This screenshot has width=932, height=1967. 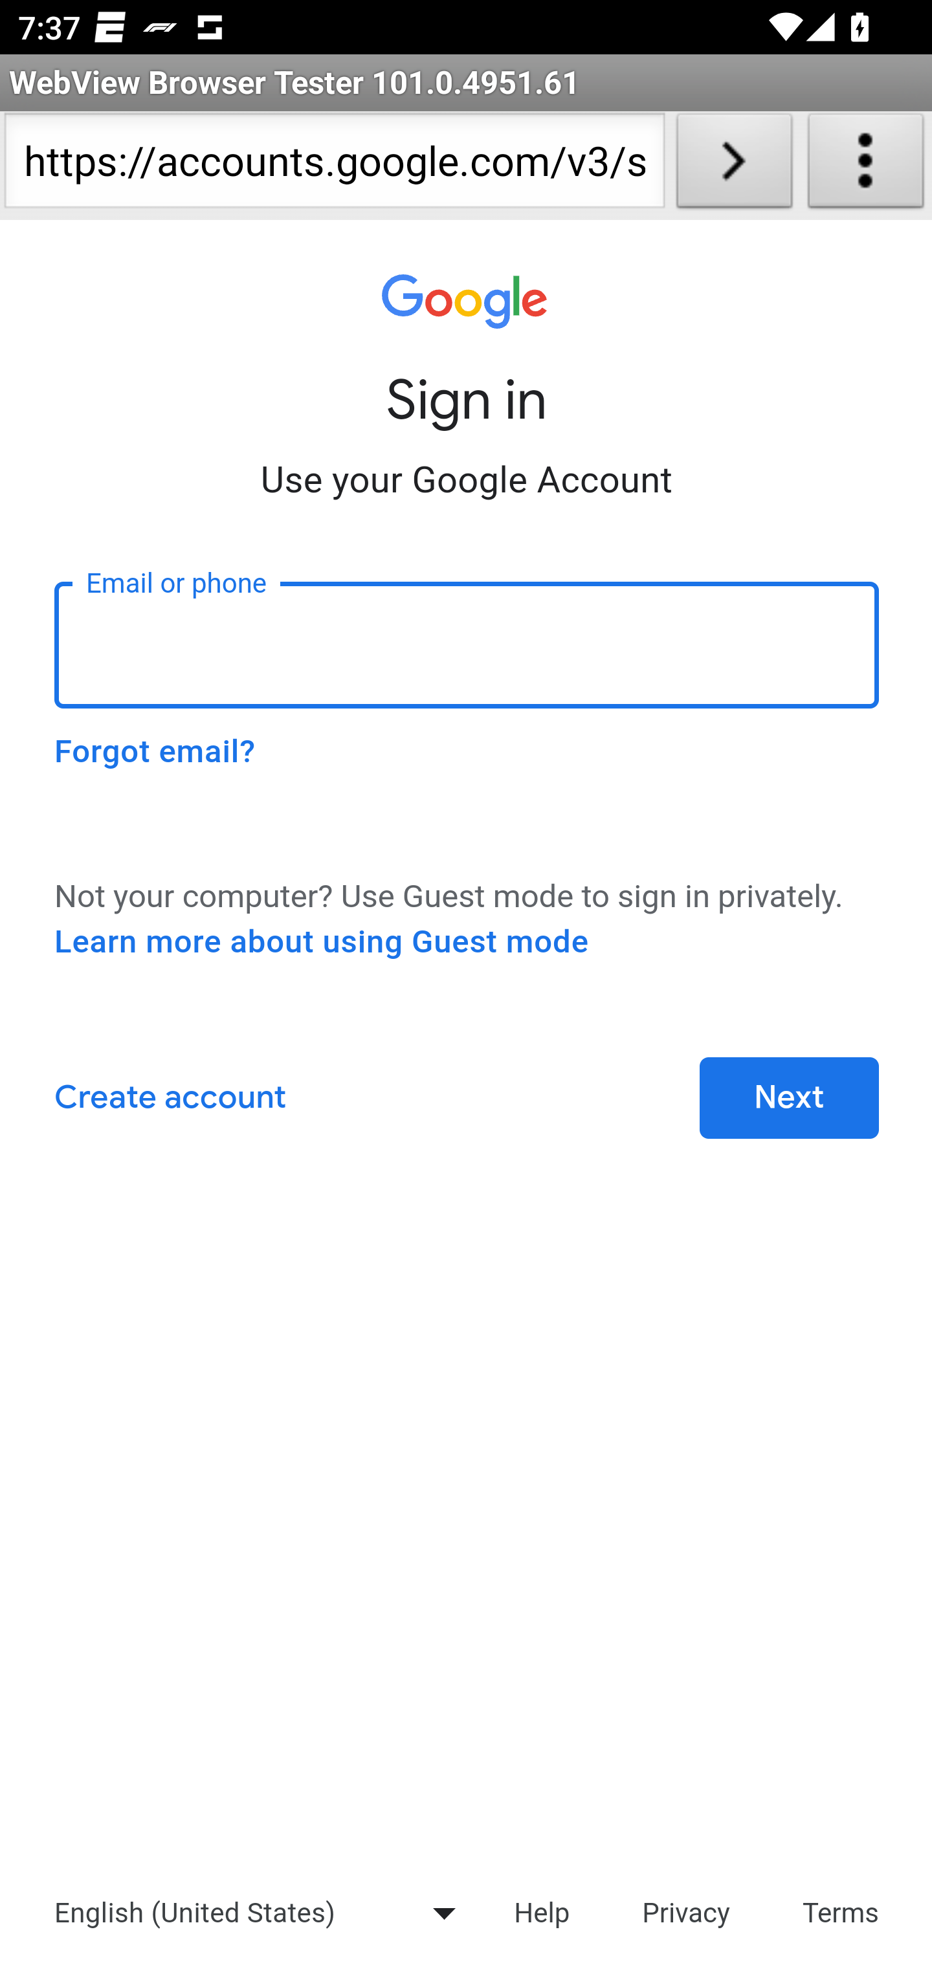 What do you see at coordinates (322, 942) in the screenshot?
I see `Learn more about using Guest mode` at bounding box center [322, 942].